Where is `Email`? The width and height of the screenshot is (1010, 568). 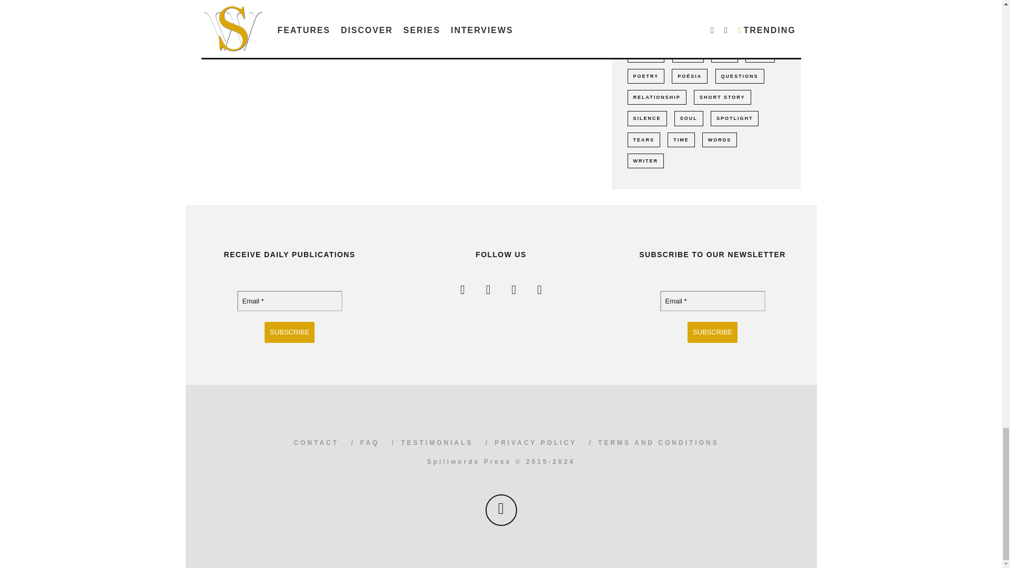
Email is located at coordinates (289, 301).